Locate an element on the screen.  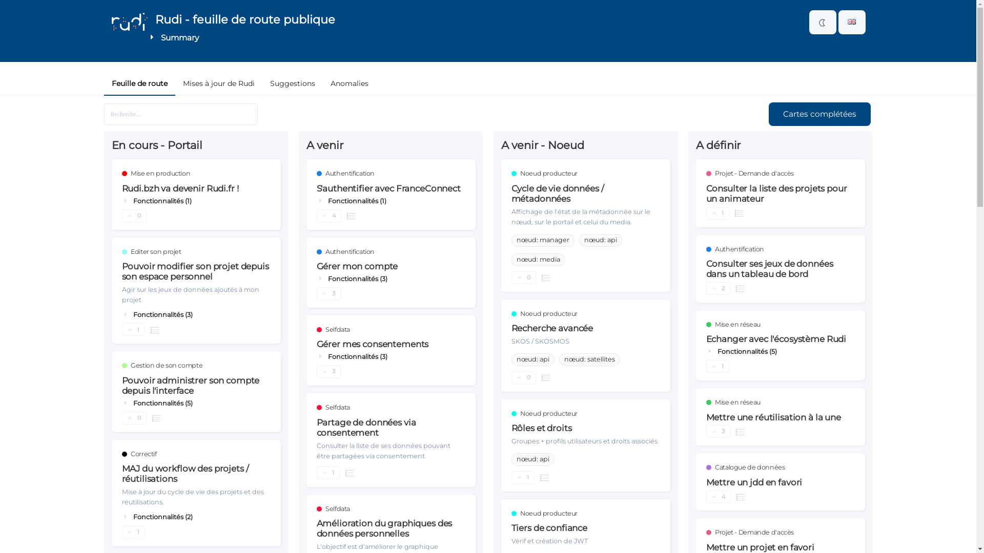
1 is located at coordinates (717, 213).